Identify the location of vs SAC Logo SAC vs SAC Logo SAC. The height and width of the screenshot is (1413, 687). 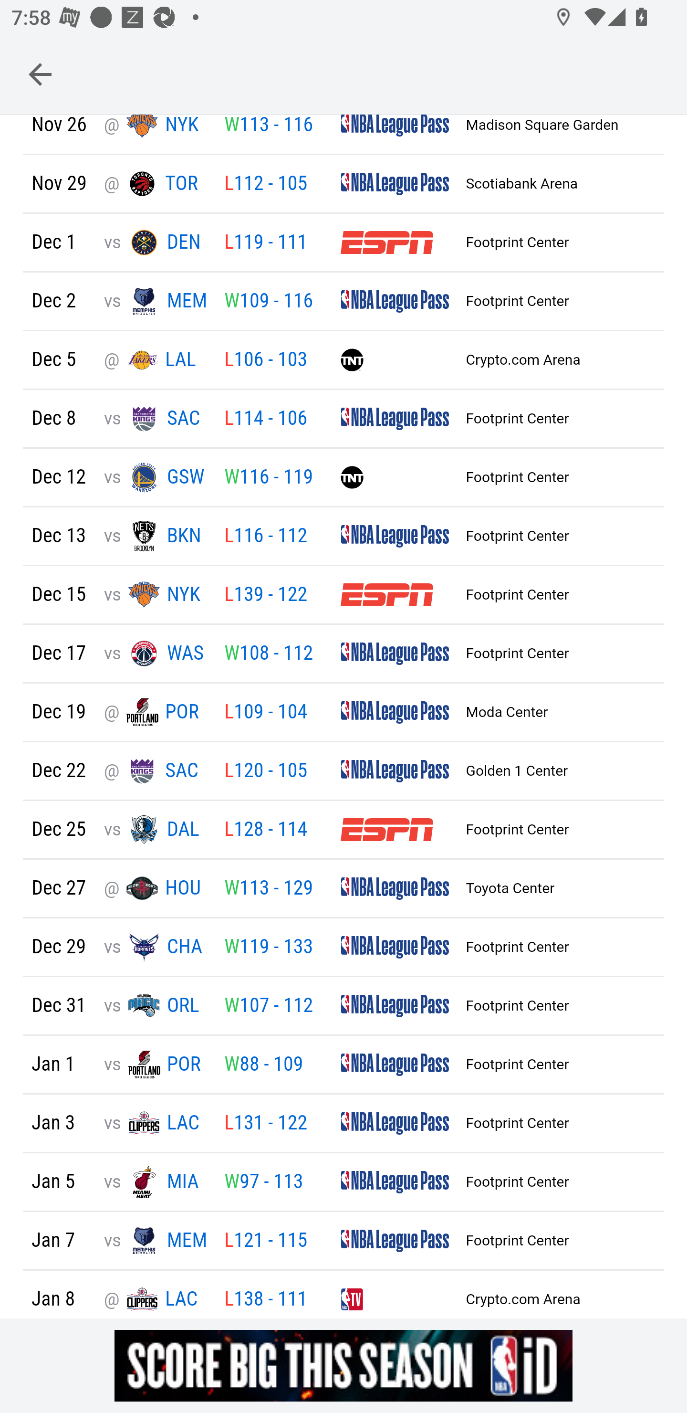
(155, 420).